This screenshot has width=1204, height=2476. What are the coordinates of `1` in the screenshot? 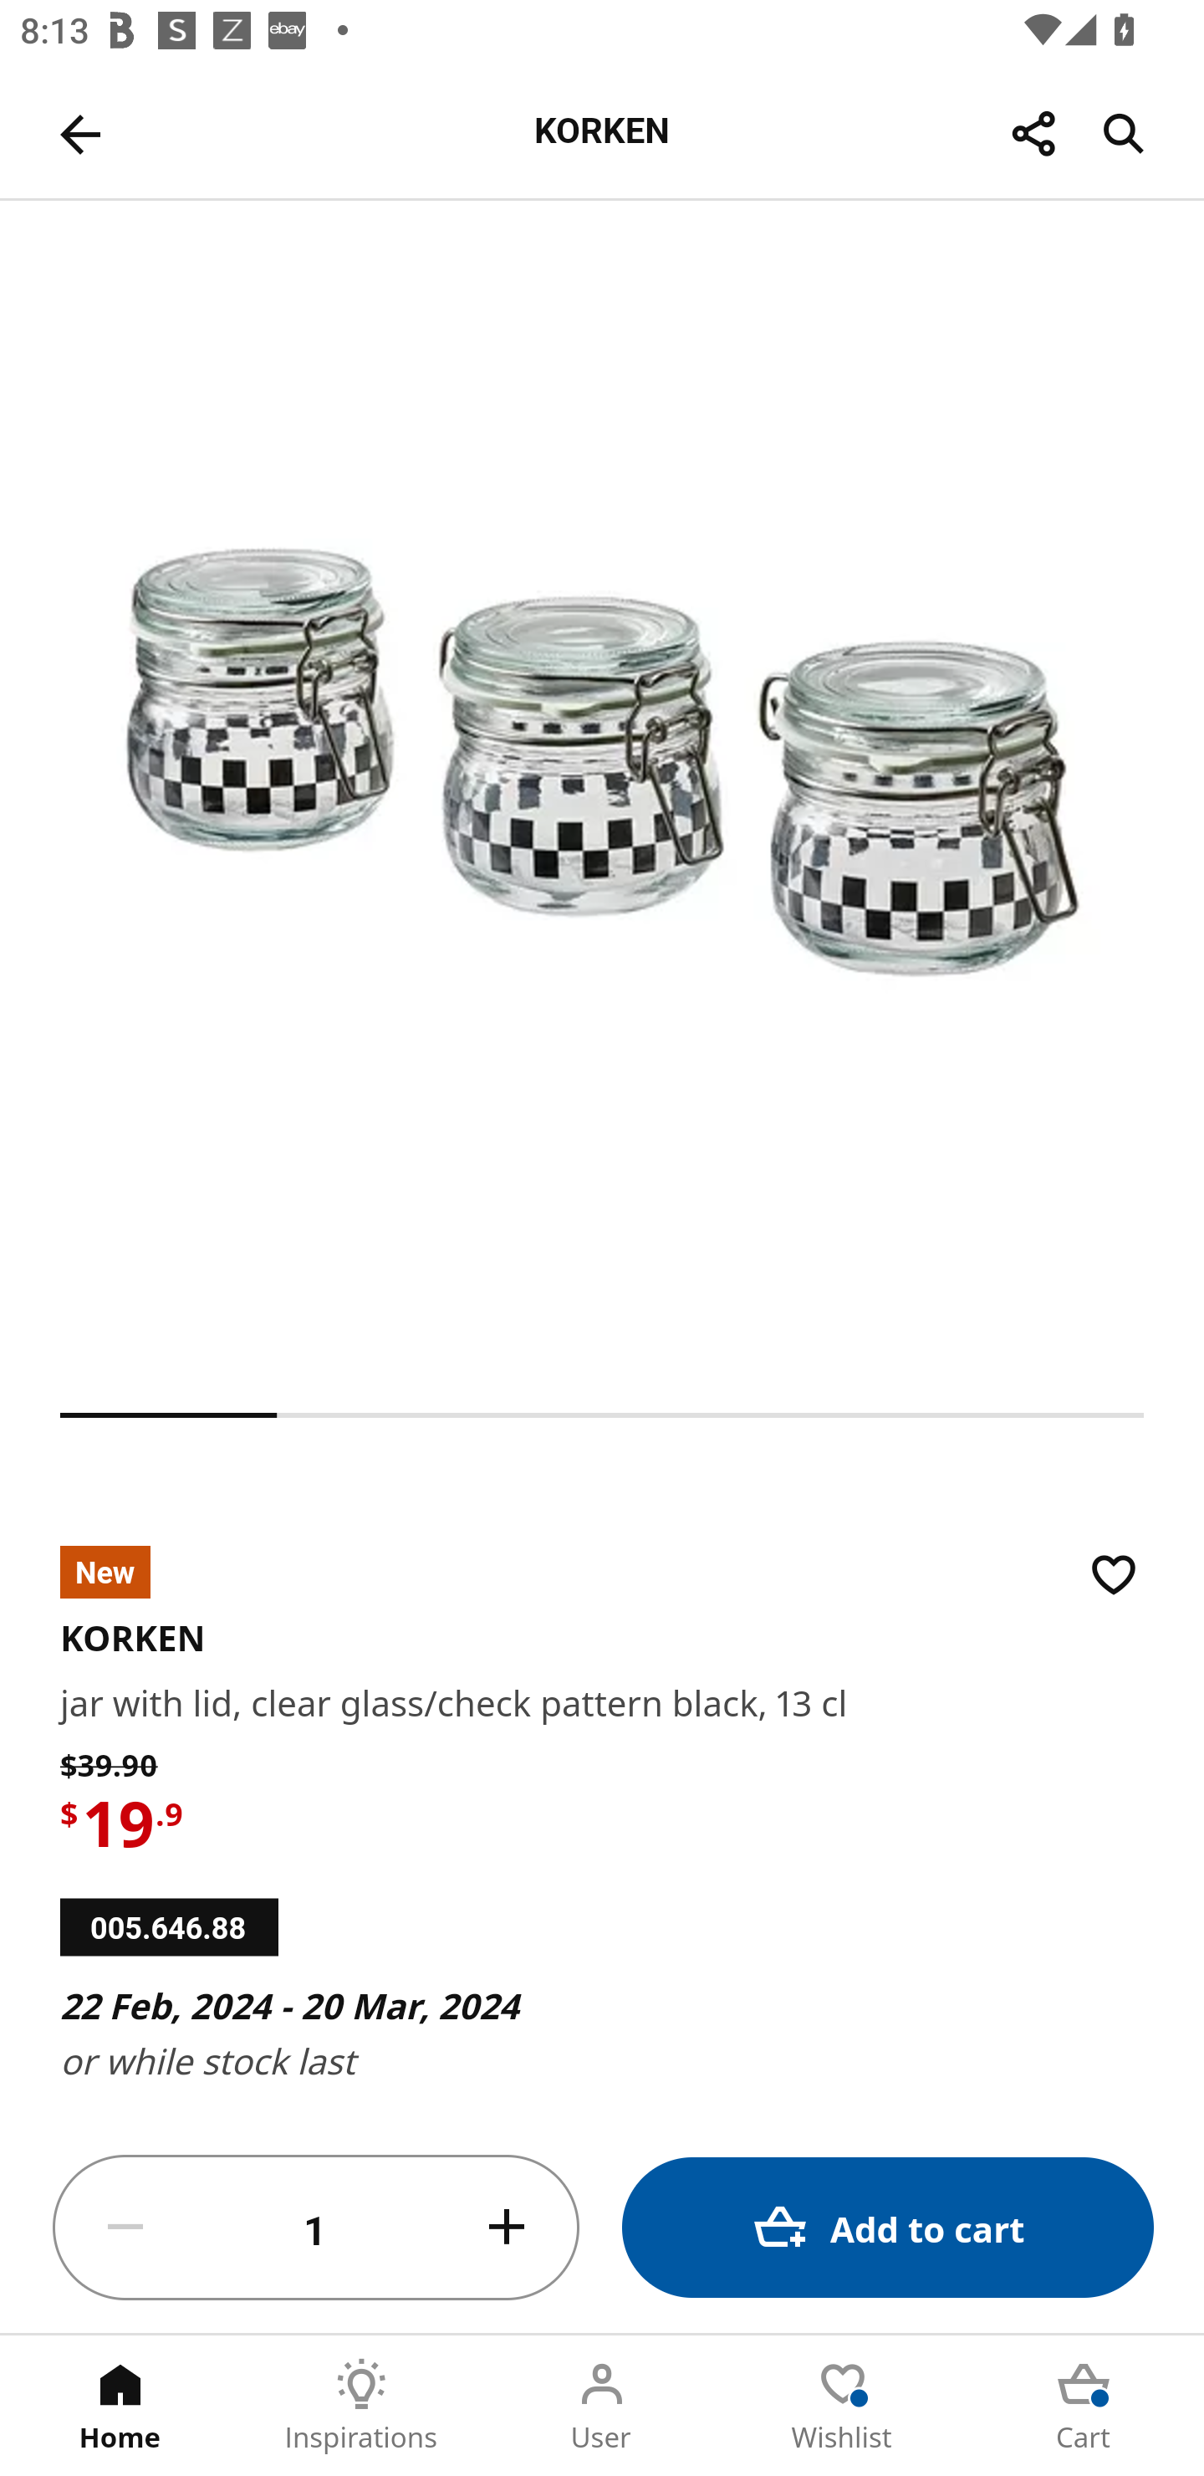 It's located at (316, 2228).